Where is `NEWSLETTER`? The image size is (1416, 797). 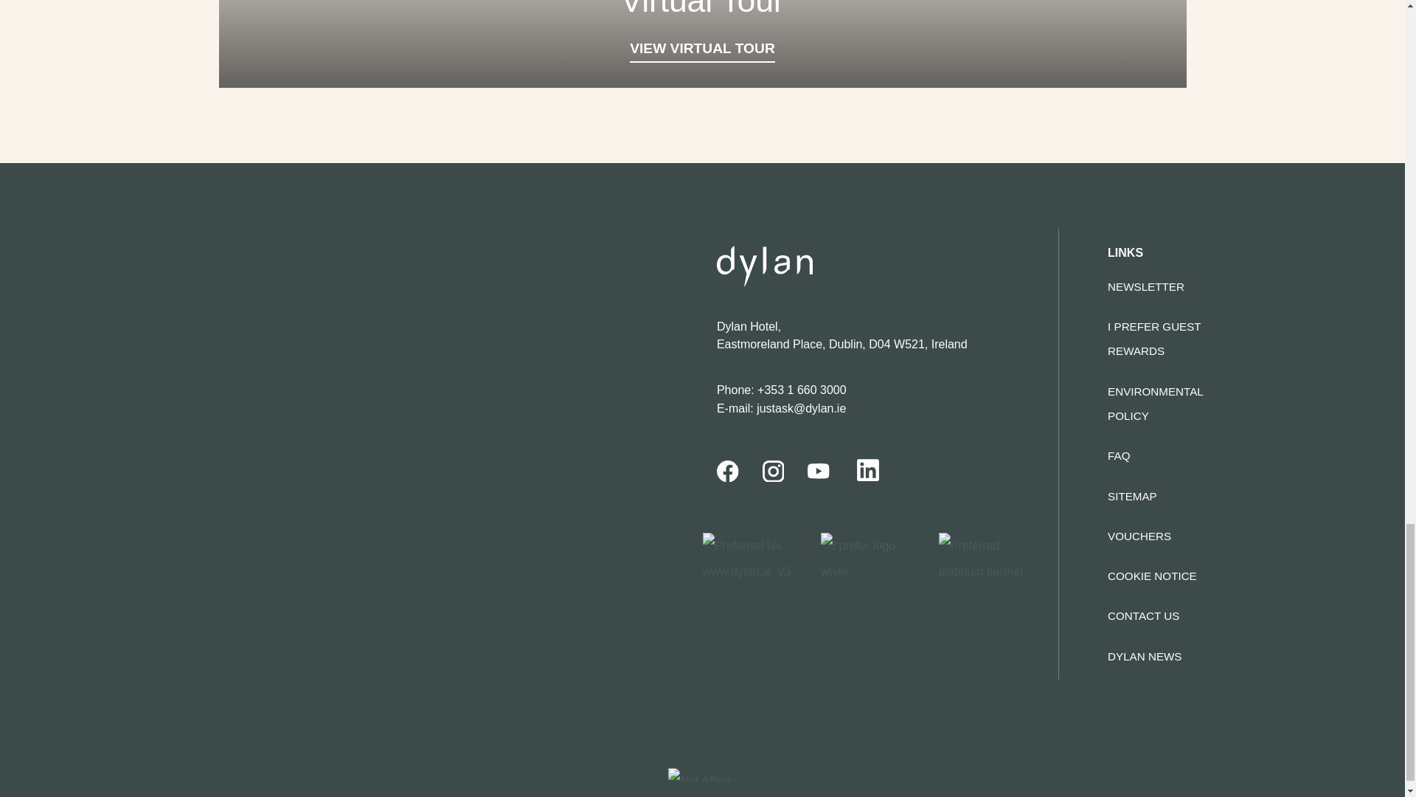 NEWSLETTER is located at coordinates (1145, 286).